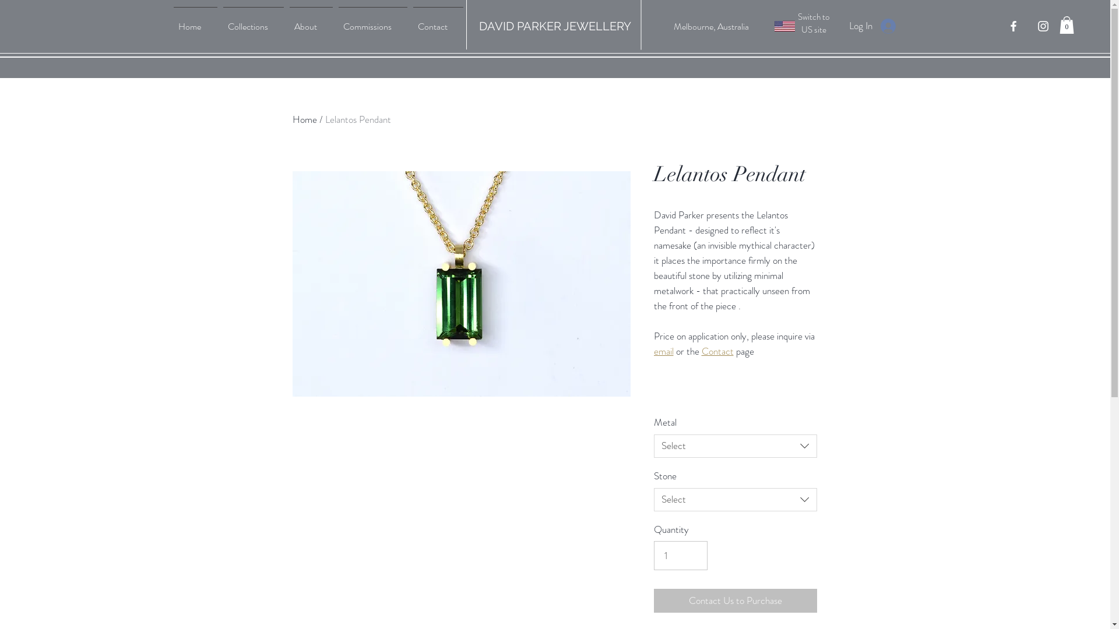  Describe the element at coordinates (305, 119) in the screenshot. I see `Home` at that location.